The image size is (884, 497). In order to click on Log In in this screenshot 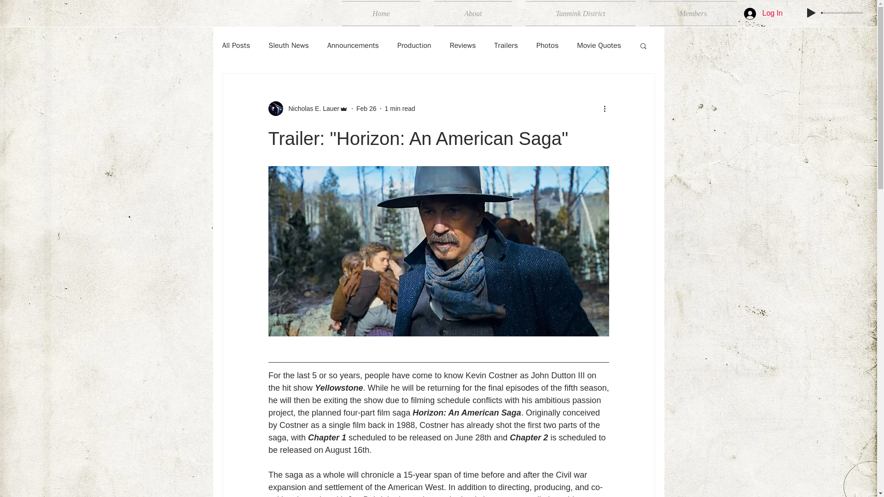, I will do `click(763, 13)`.